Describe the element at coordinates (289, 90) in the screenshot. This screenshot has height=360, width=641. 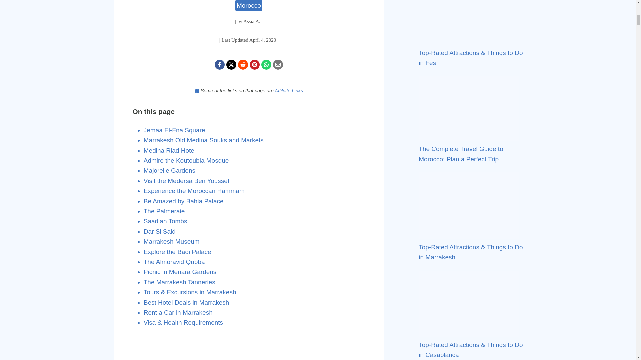
I see `Affiliate Links` at that location.